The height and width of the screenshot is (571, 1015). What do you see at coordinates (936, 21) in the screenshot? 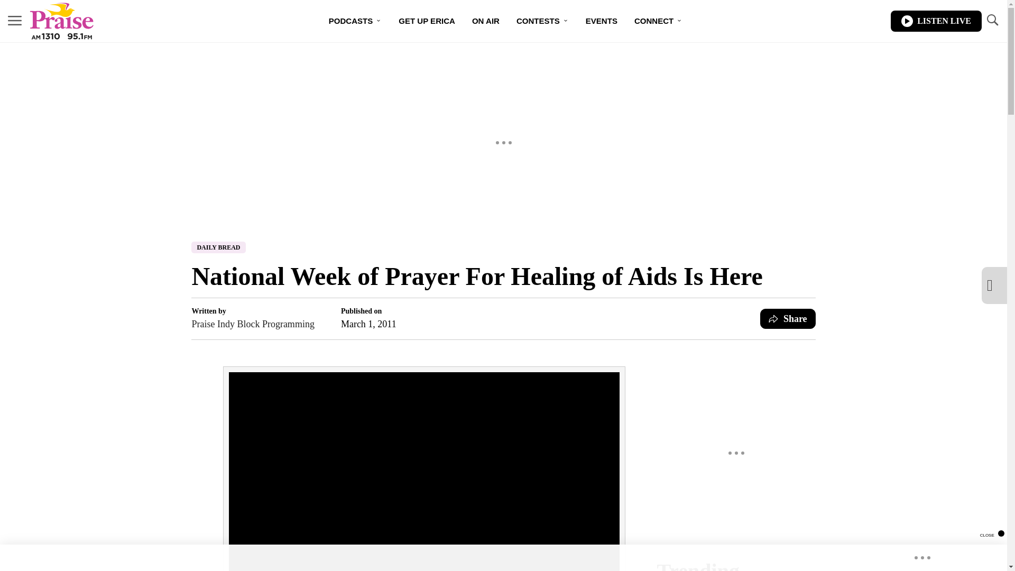
I see `LISTEN LIVE` at bounding box center [936, 21].